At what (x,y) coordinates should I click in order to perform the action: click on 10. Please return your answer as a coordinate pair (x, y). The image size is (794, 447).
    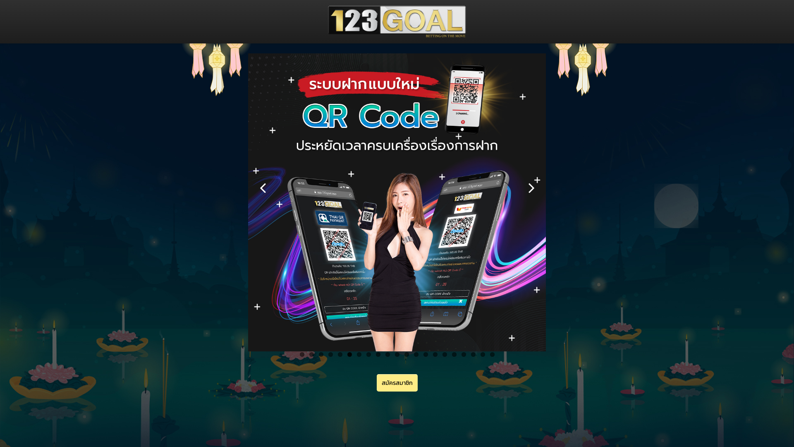
    Looking at the image, I should click on (388, 354).